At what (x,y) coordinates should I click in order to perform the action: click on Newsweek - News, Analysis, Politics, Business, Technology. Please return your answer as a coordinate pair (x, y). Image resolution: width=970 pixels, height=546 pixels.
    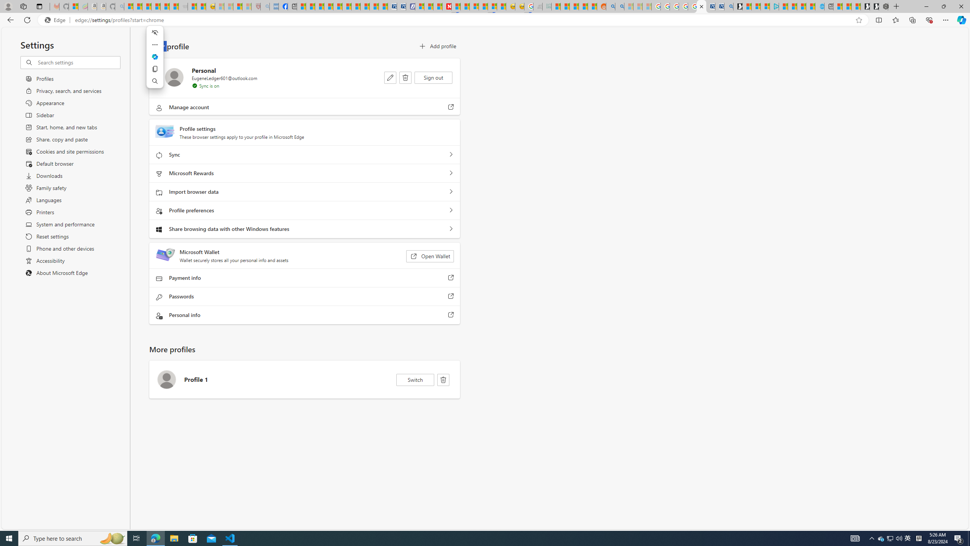
    Looking at the image, I should click on (447, 6).